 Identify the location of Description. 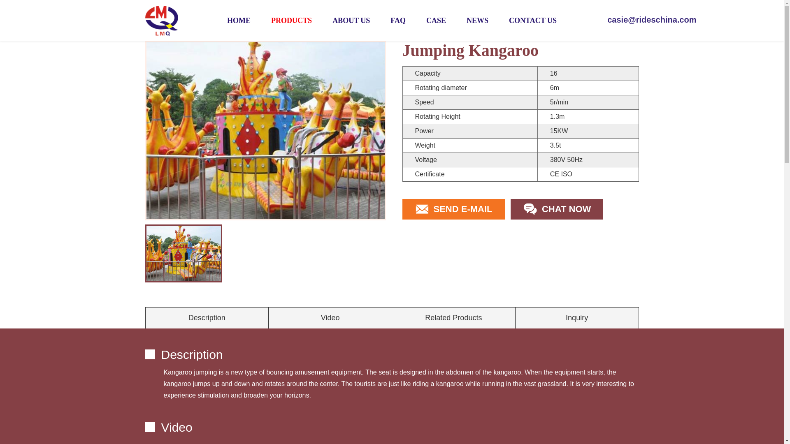
(207, 318).